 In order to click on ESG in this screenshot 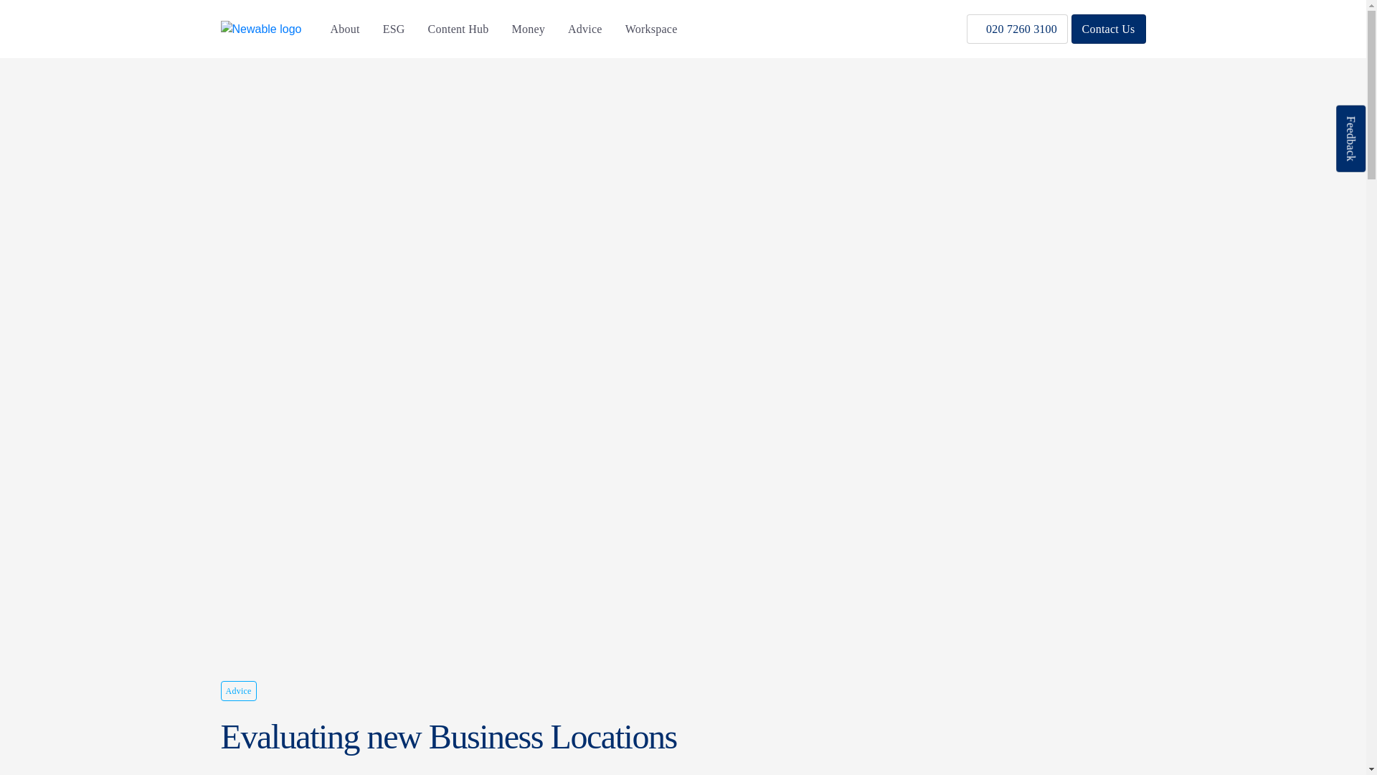, I will do `click(393, 29)`.